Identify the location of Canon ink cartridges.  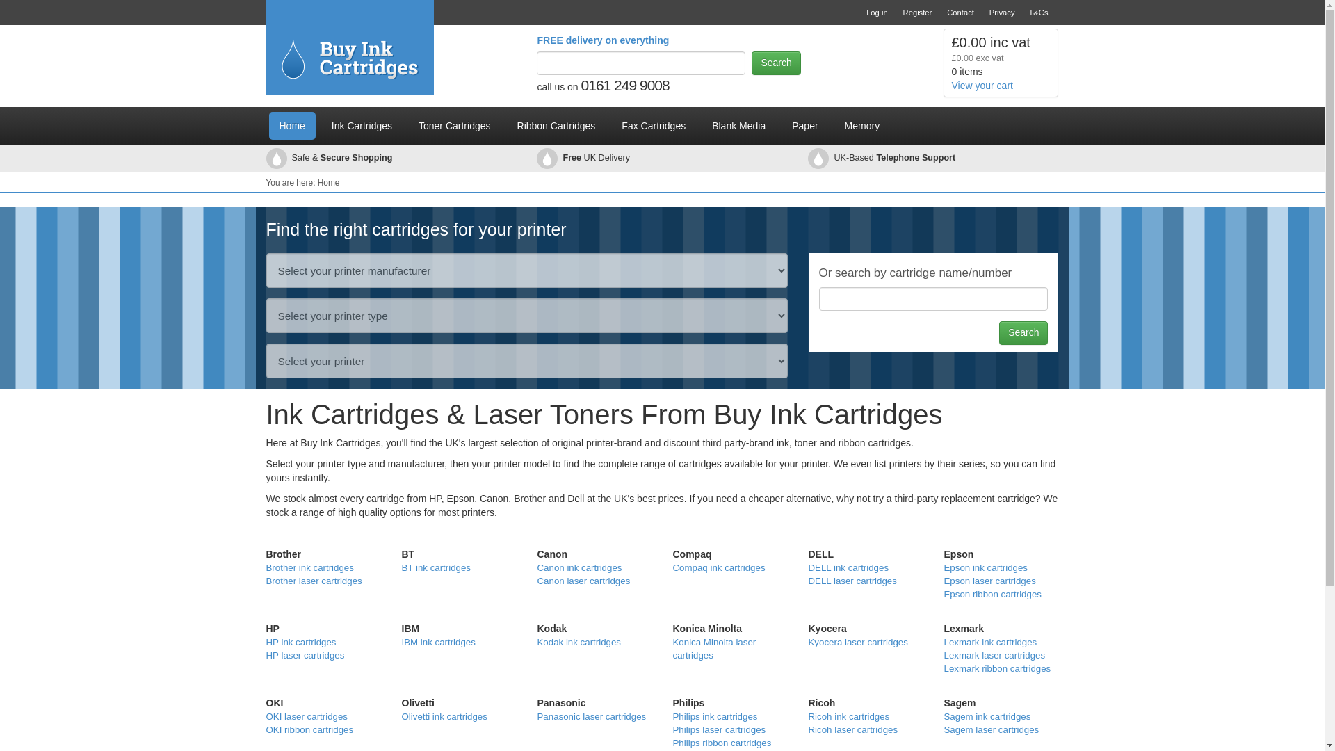
(578, 567).